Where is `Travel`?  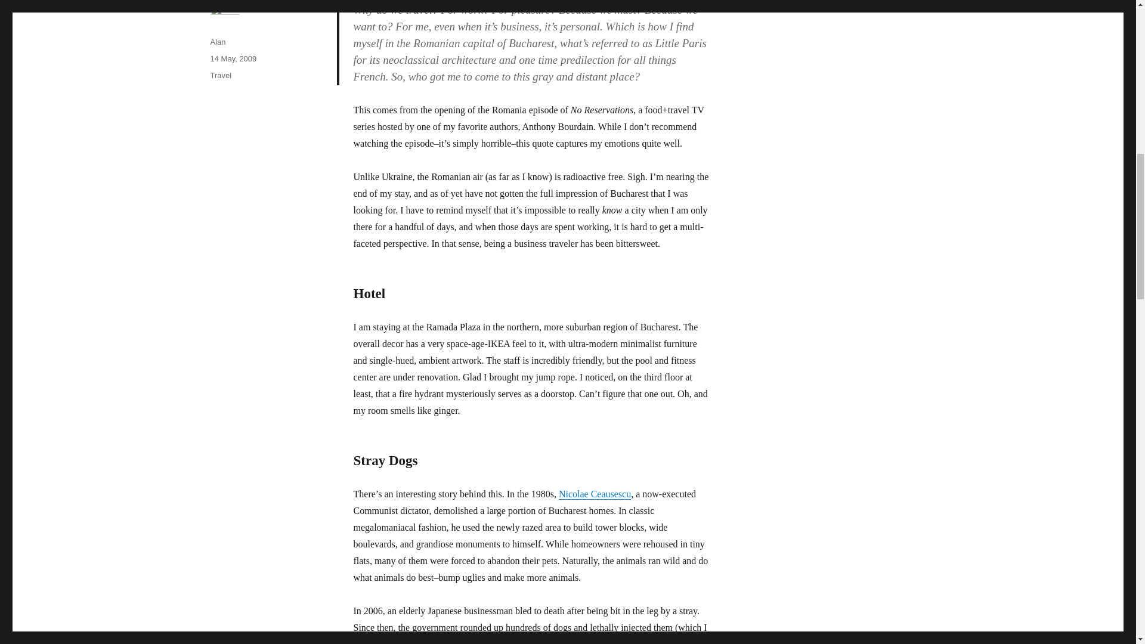 Travel is located at coordinates (220, 75).